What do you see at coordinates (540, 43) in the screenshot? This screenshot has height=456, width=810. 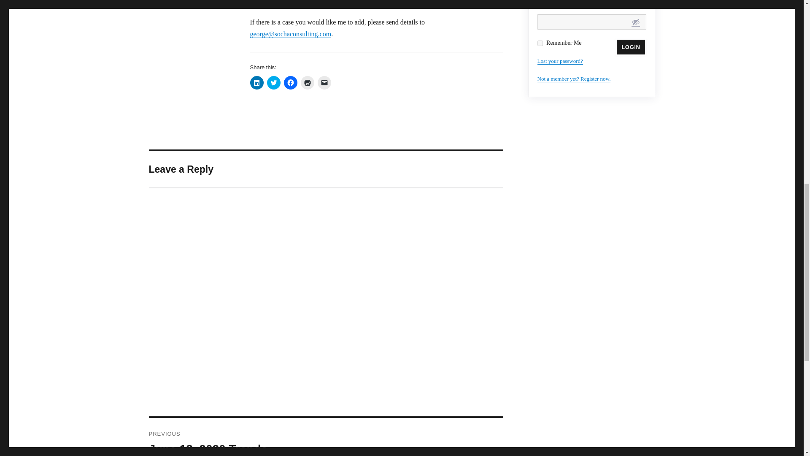 I see `forever` at bounding box center [540, 43].